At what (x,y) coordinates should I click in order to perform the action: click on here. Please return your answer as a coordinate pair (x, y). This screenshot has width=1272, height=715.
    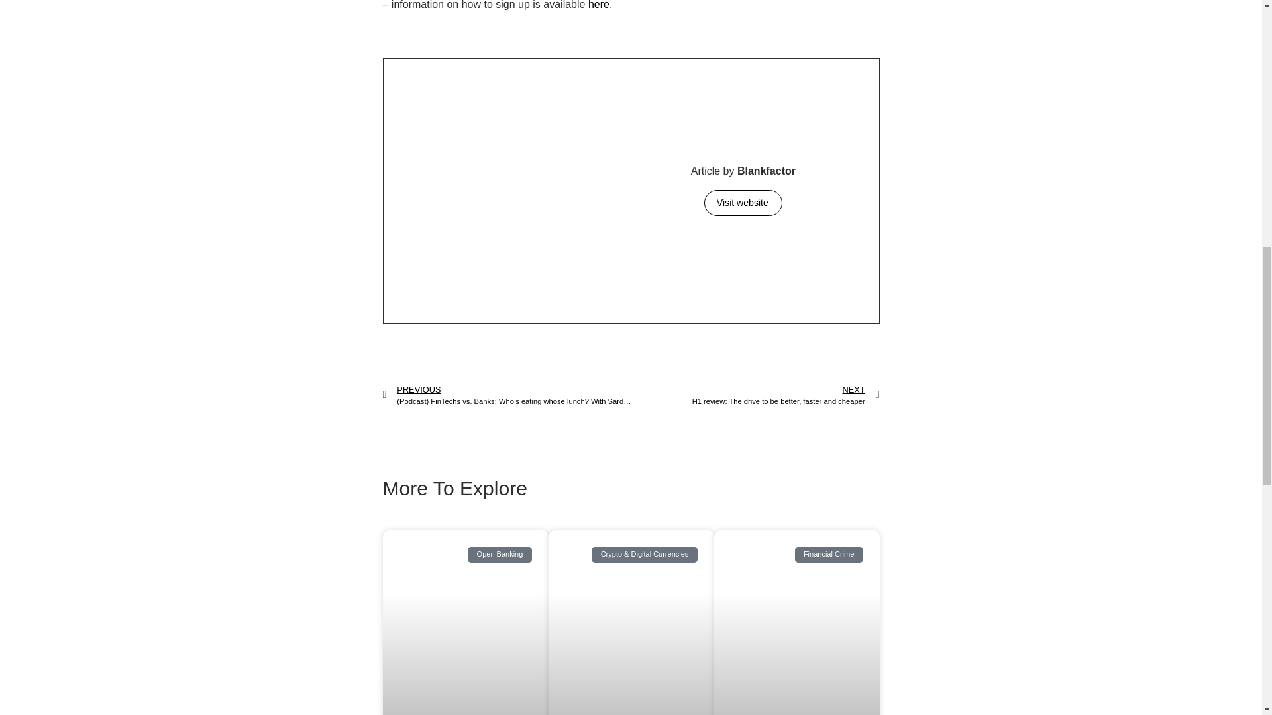
    Looking at the image, I should click on (755, 395).